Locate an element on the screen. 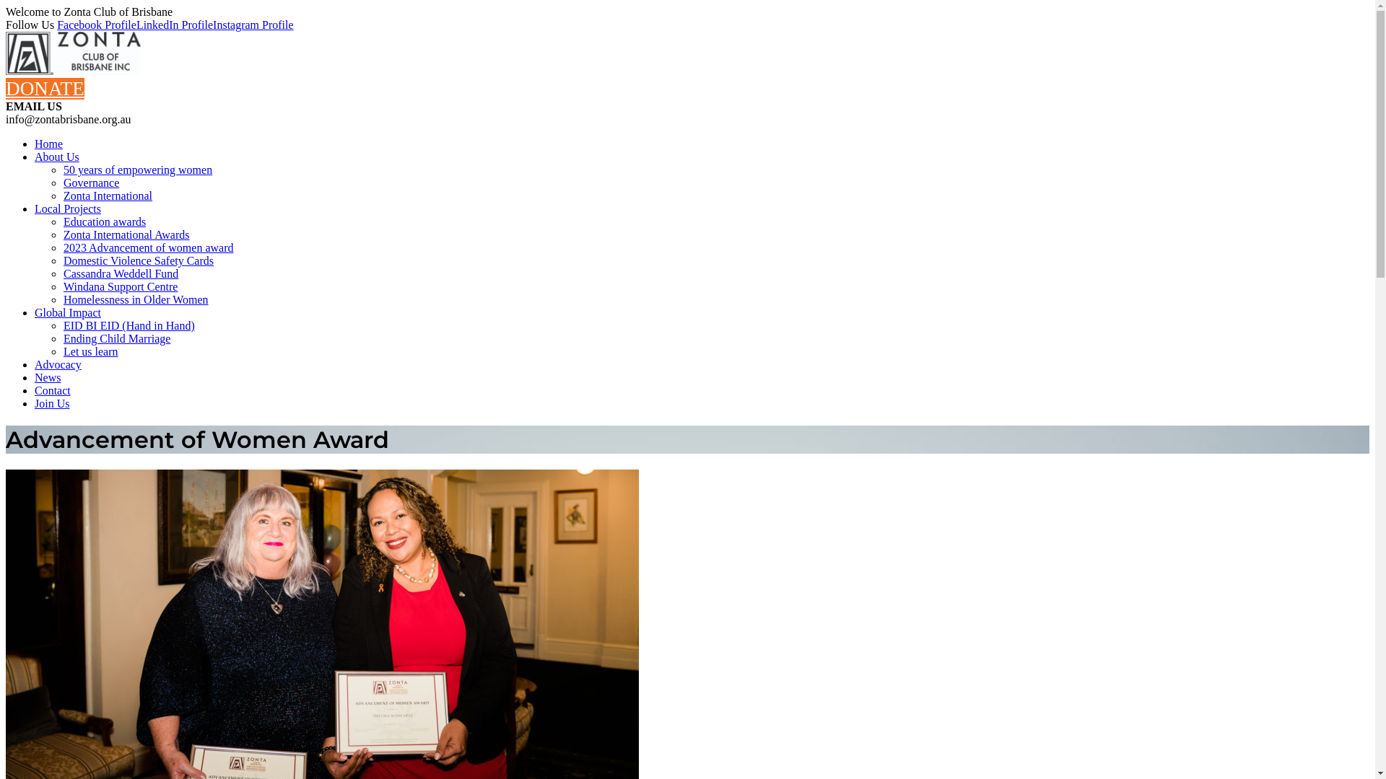  Contact is located at coordinates (53, 391).